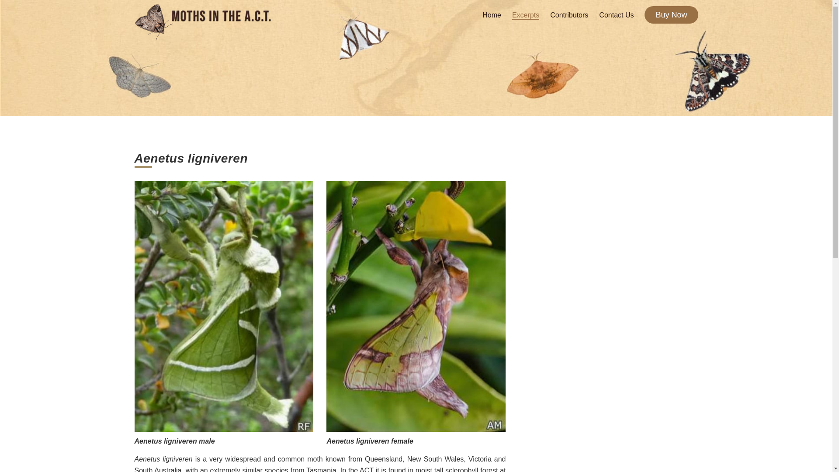  What do you see at coordinates (671, 15) in the screenshot?
I see `Buy Now` at bounding box center [671, 15].